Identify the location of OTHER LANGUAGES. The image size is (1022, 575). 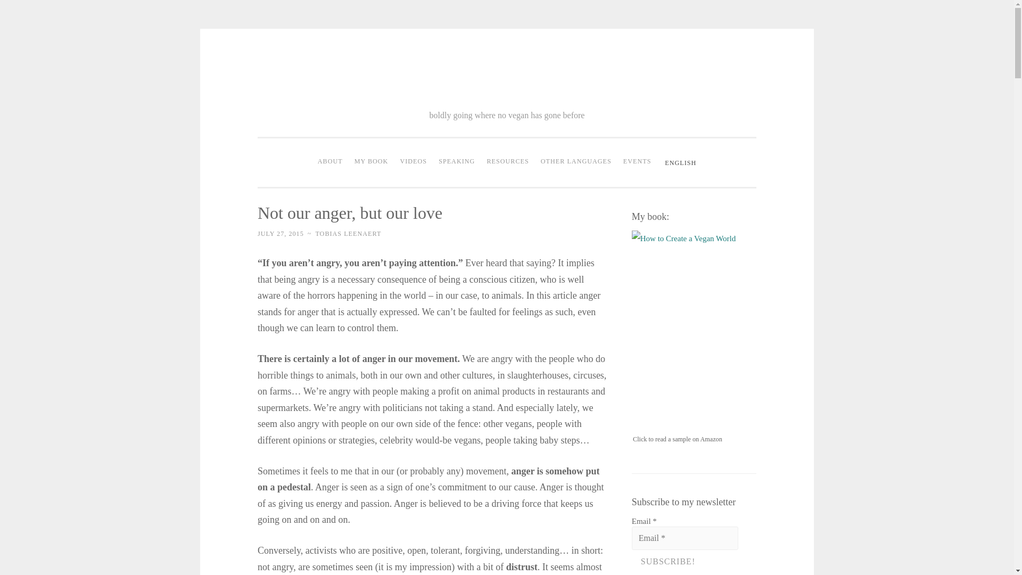
(576, 162).